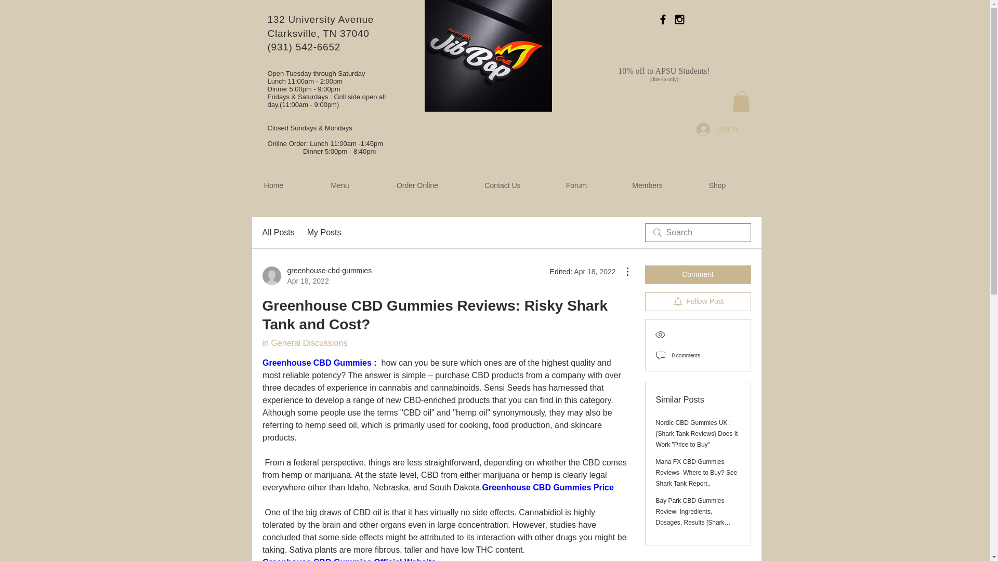  I want to click on Log In, so click(717, 129).